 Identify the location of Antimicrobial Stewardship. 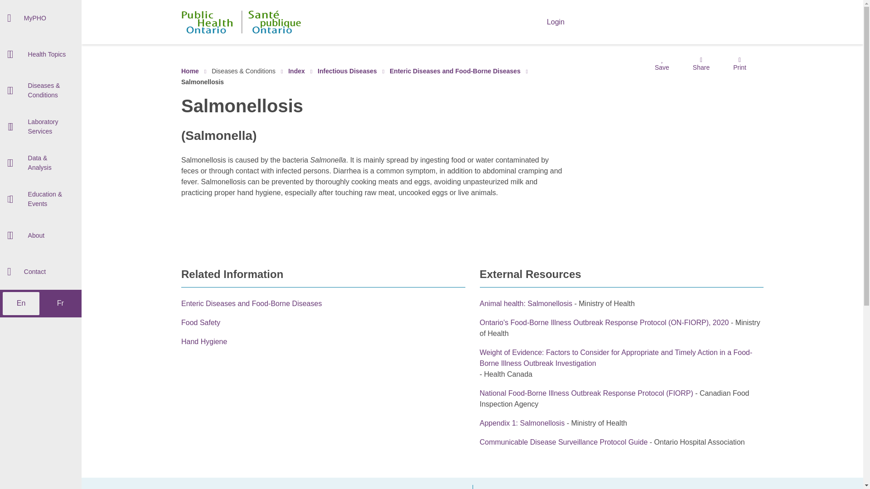
(41, 17).